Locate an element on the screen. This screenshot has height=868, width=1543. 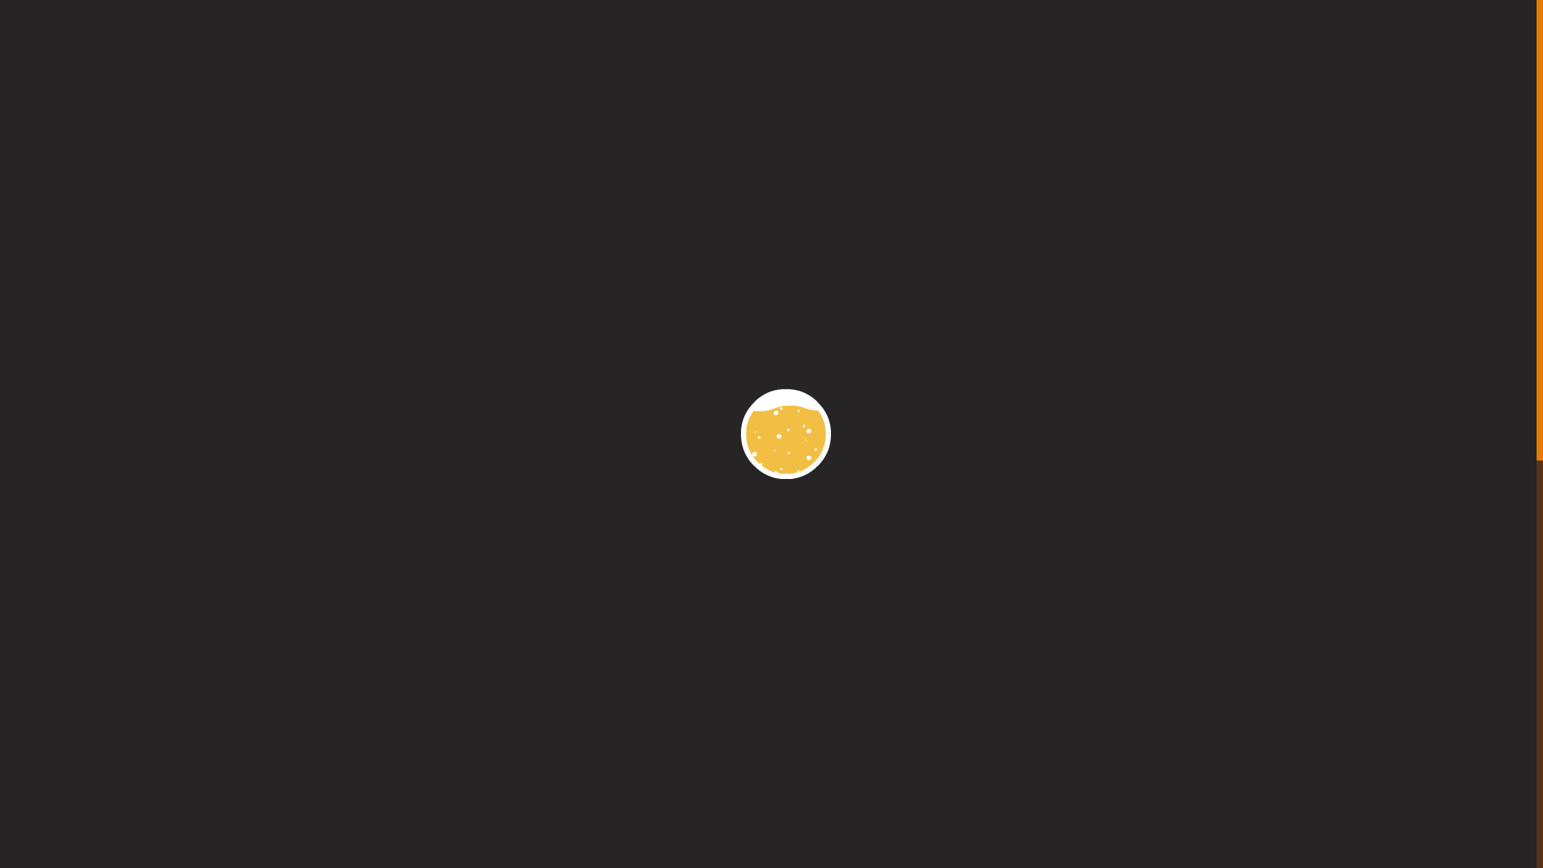
mijn account is located at coordinates (510, 214).